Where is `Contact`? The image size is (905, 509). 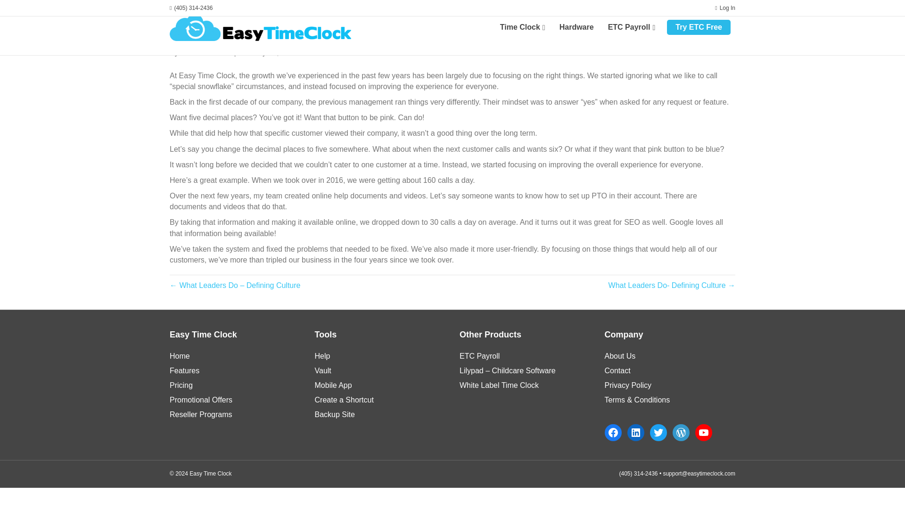 Contact is located at coordinates (617, 370).